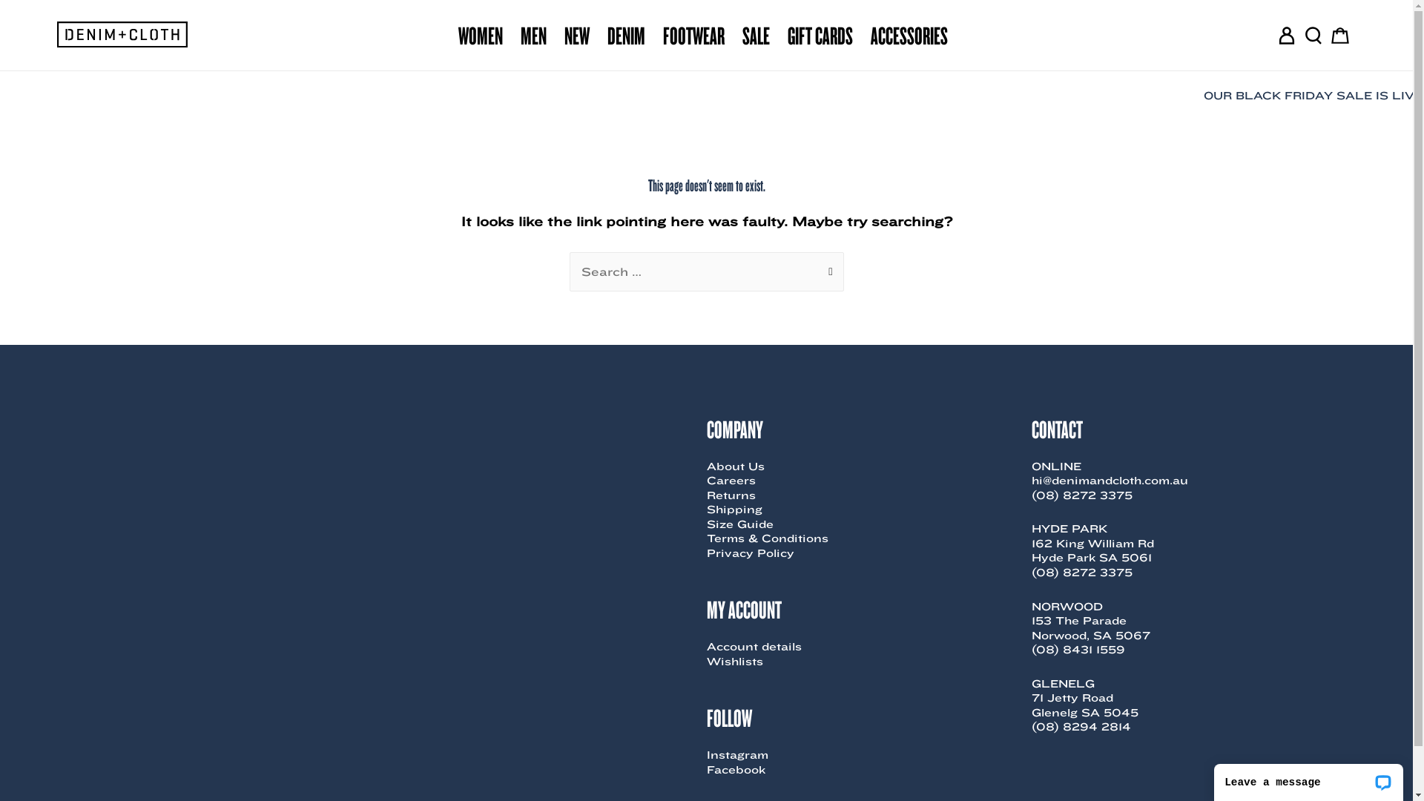 Image resolution: width=1424 pixels, height=801 pixels. What do you see at coordinates (576, 36) in the screenshot?
I see `NEW` at bounding box center [576, 36].